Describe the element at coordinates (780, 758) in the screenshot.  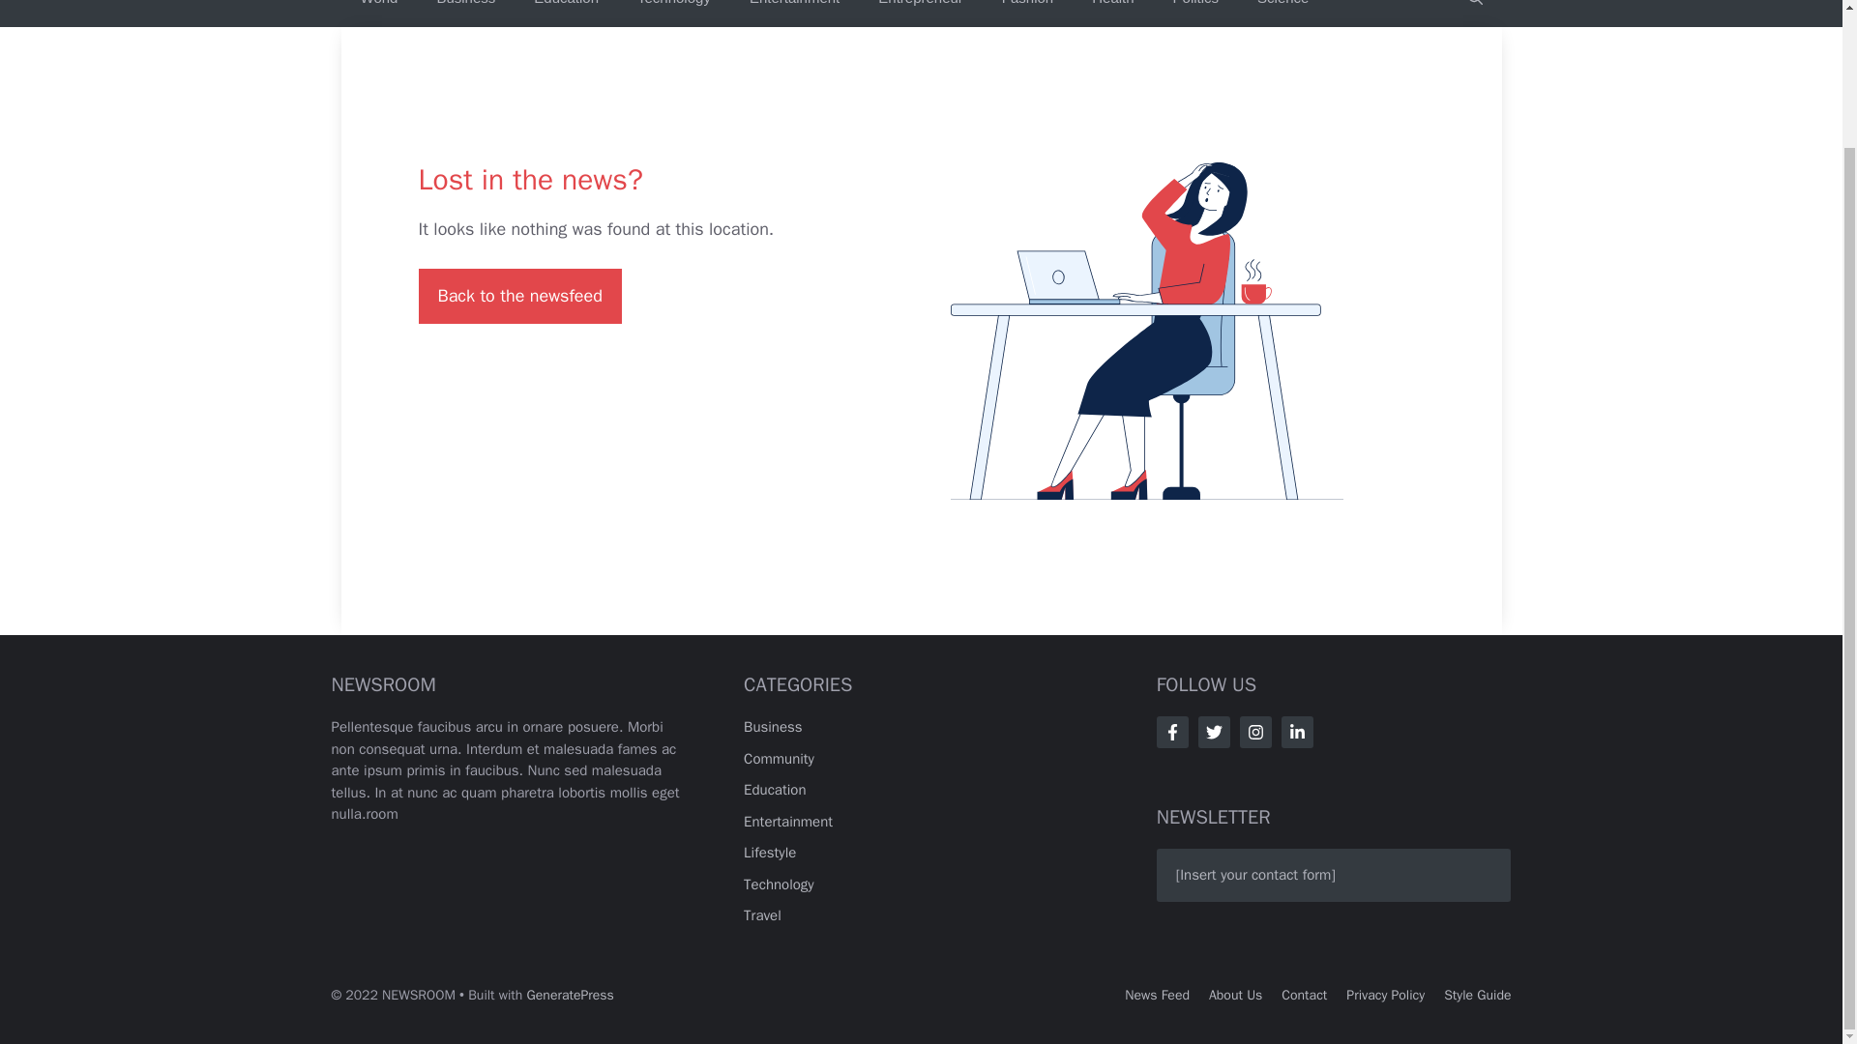
I see `Community` at that location.